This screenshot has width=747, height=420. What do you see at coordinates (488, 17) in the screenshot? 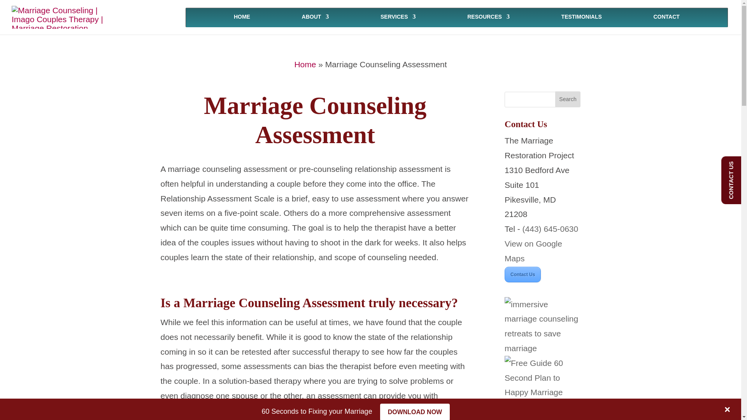
I see `RESOURCES` at bounding box center [488, 17].